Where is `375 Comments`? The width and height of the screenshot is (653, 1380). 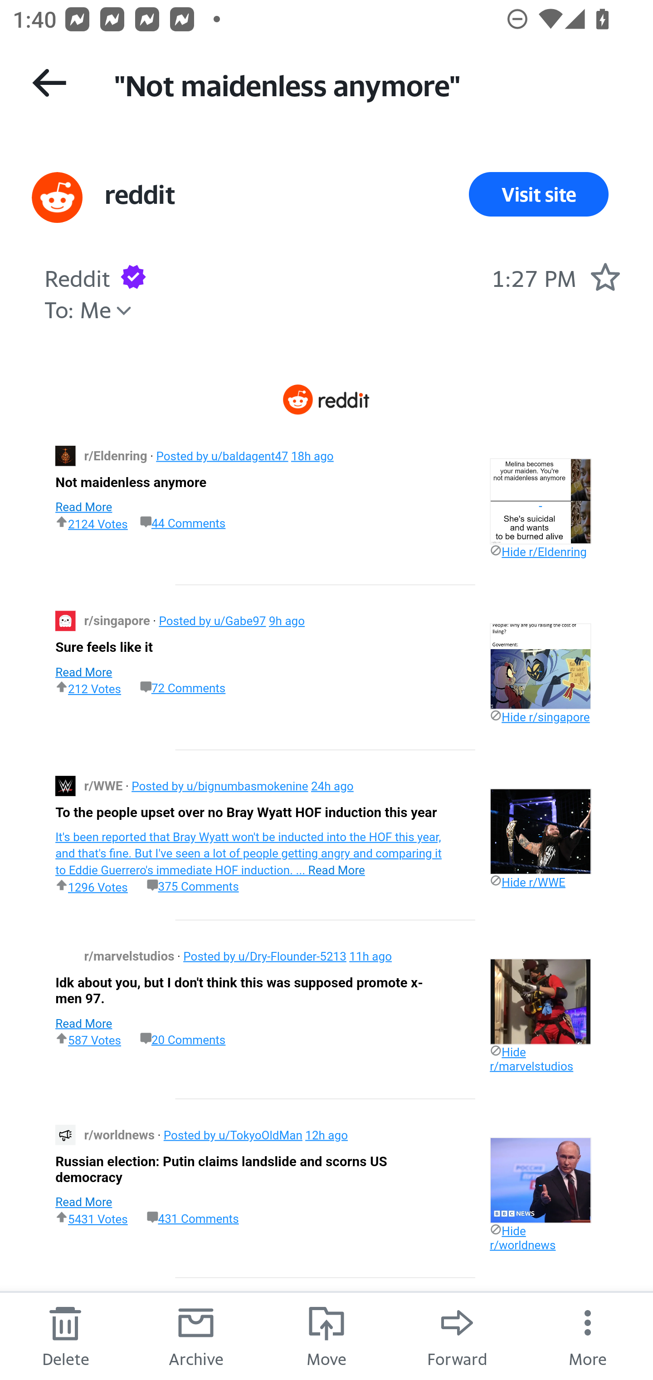 375 Comments is located at coordinates (193, 886).